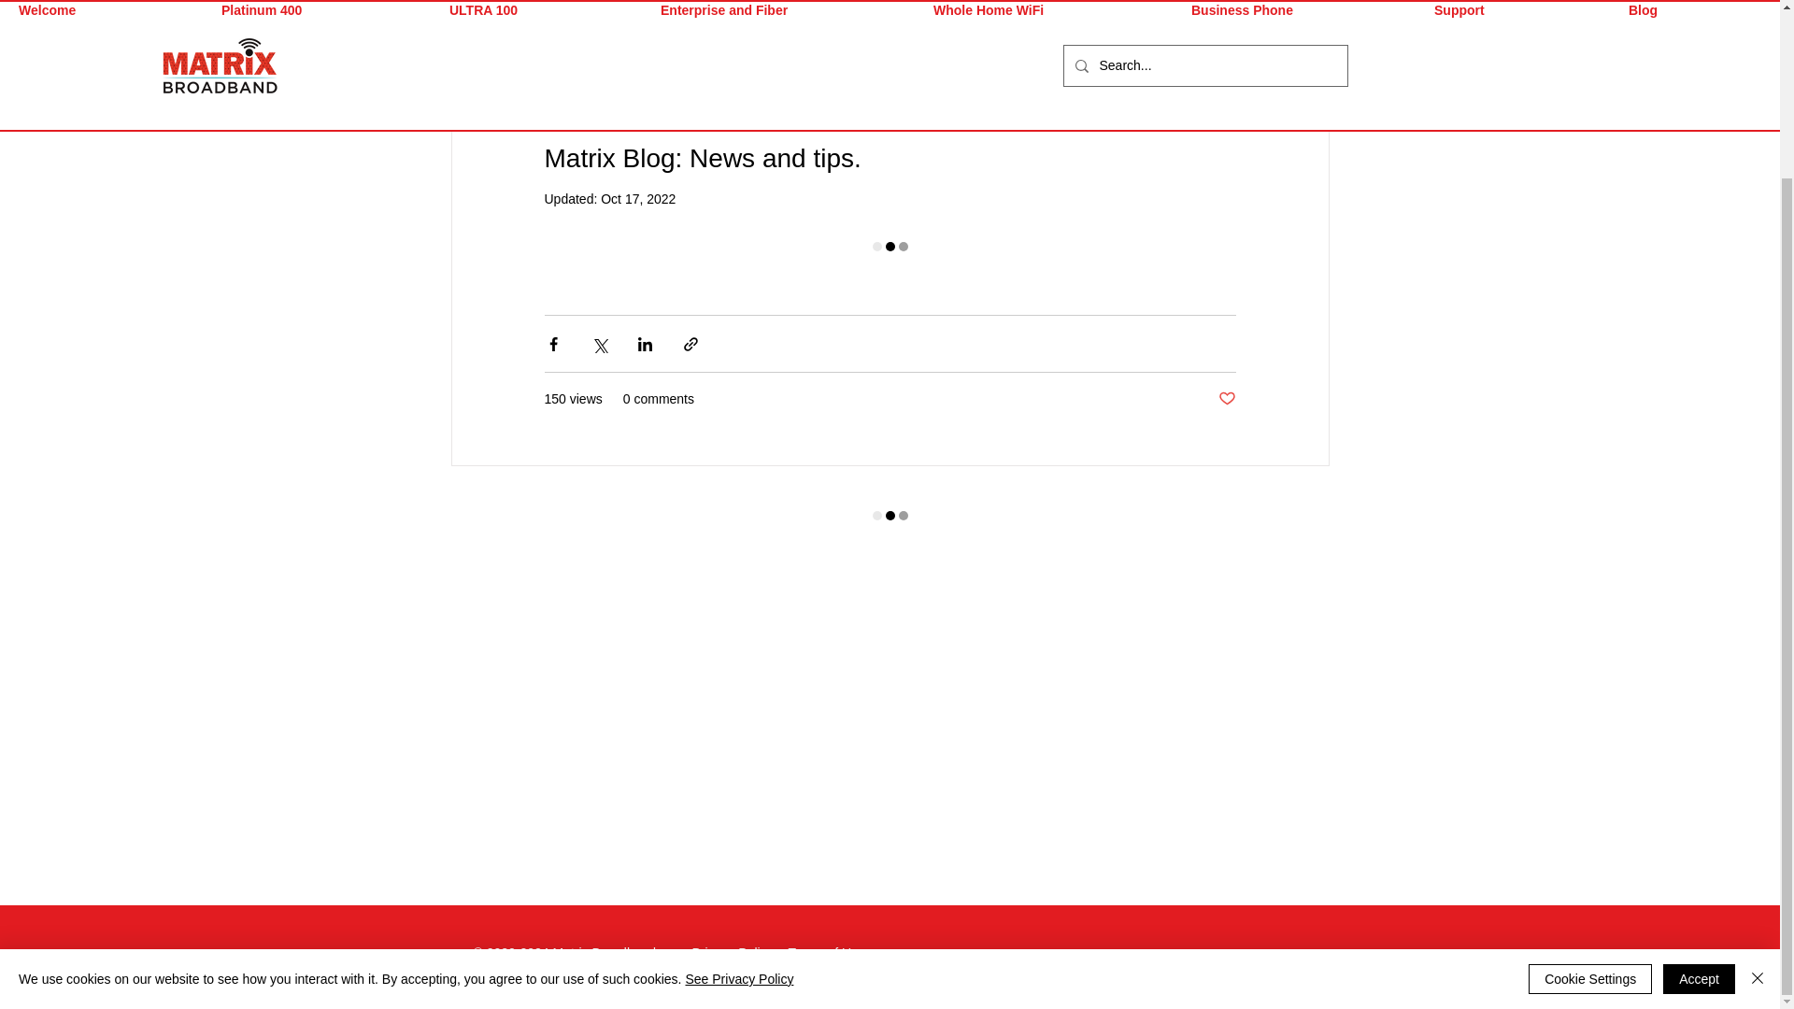  What do you see at coordinates (732, 953) in the screenshot?
I see `Privacy Policy` at bounding box center [732, 953].